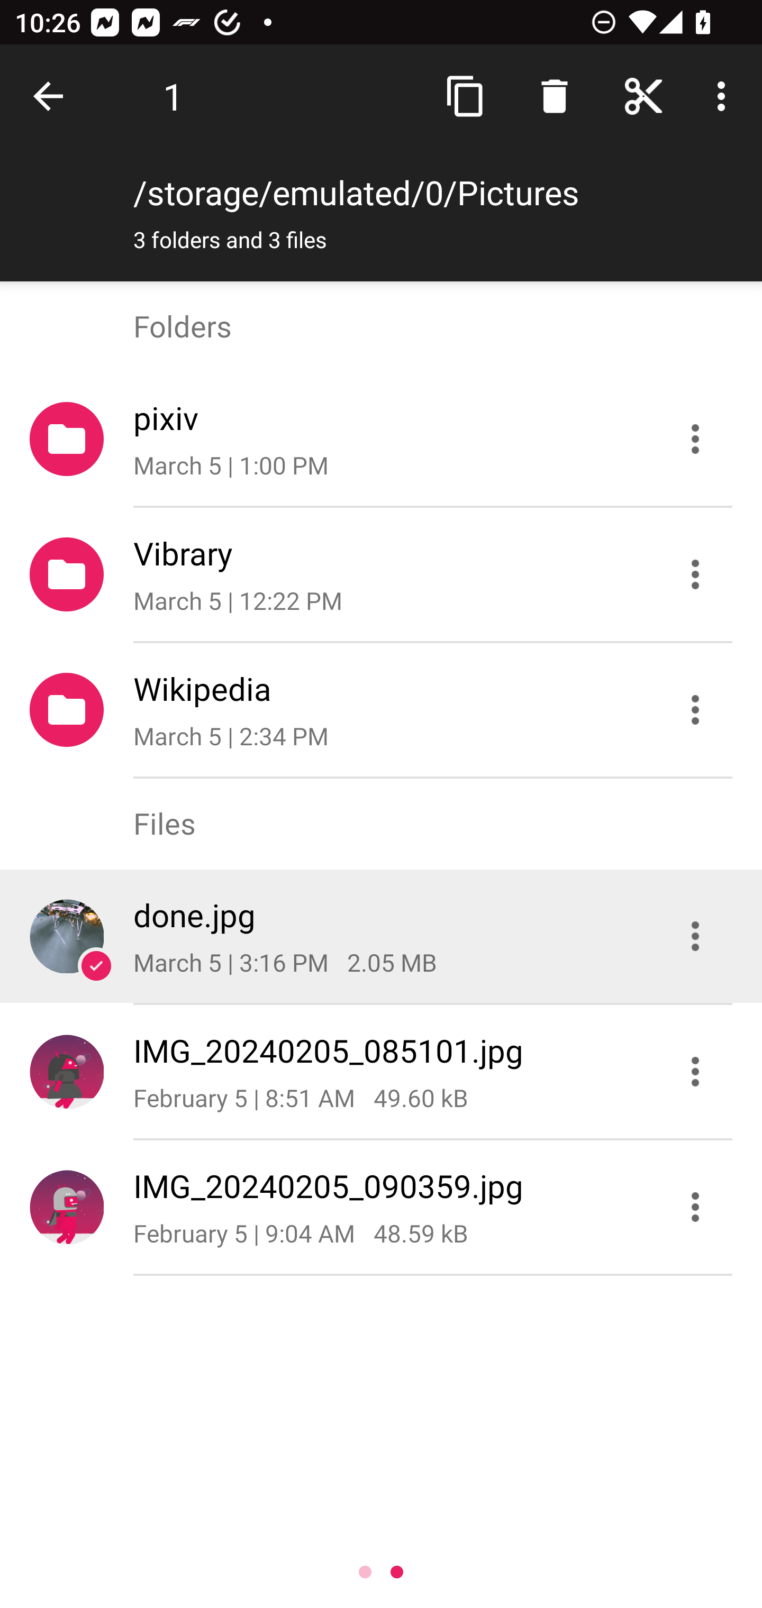 The width and height of the screenshot is (762, 1608). Describe the element at coordinates (466, 96) in the screenshot. I see `Copy` at that location.